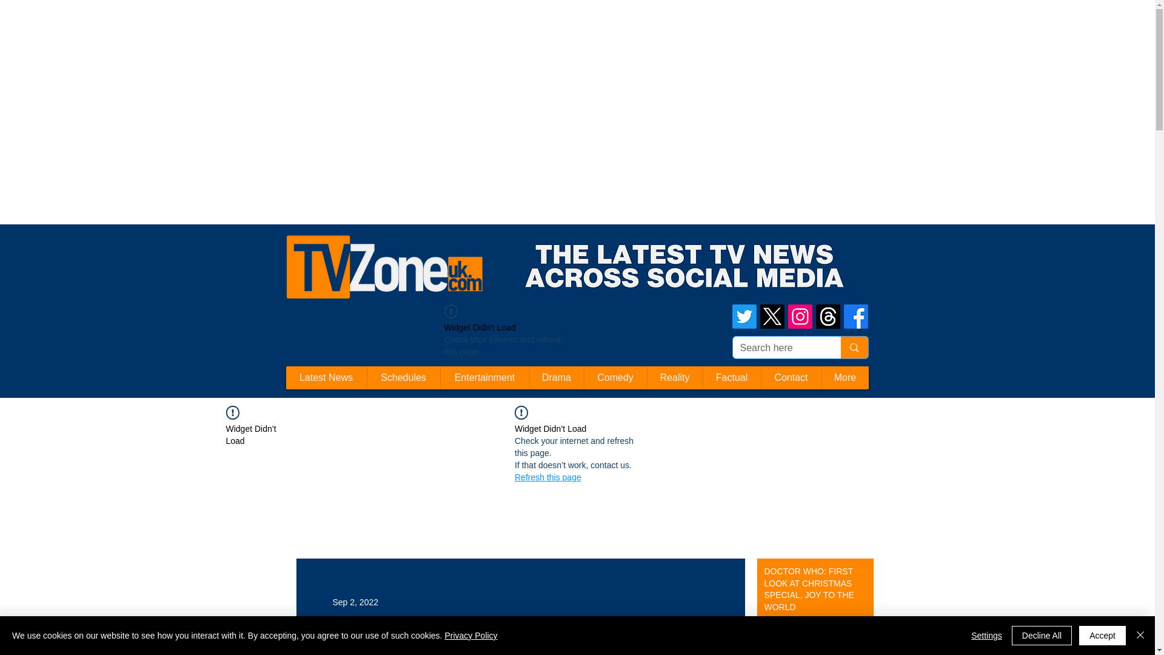 The height and width of the screenshot is (655, 1164). What do you see at coordinates (326, 377) in the screenshot?
I see `Latest News` at bounding box center [326, 377].